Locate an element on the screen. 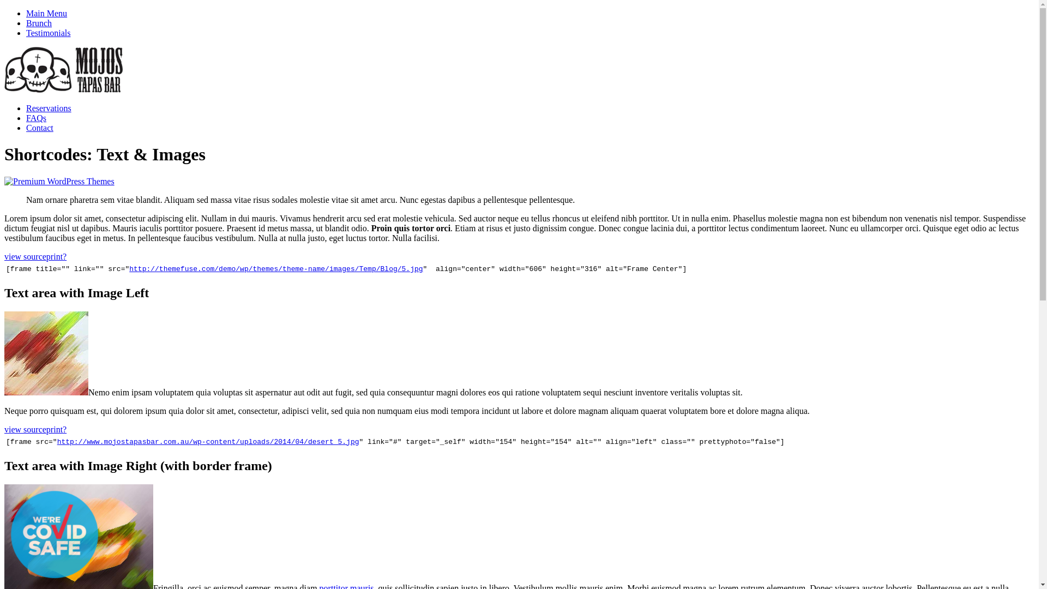 This screenshot has width=1047, height=589. view source is located at coordinates (25, 256).